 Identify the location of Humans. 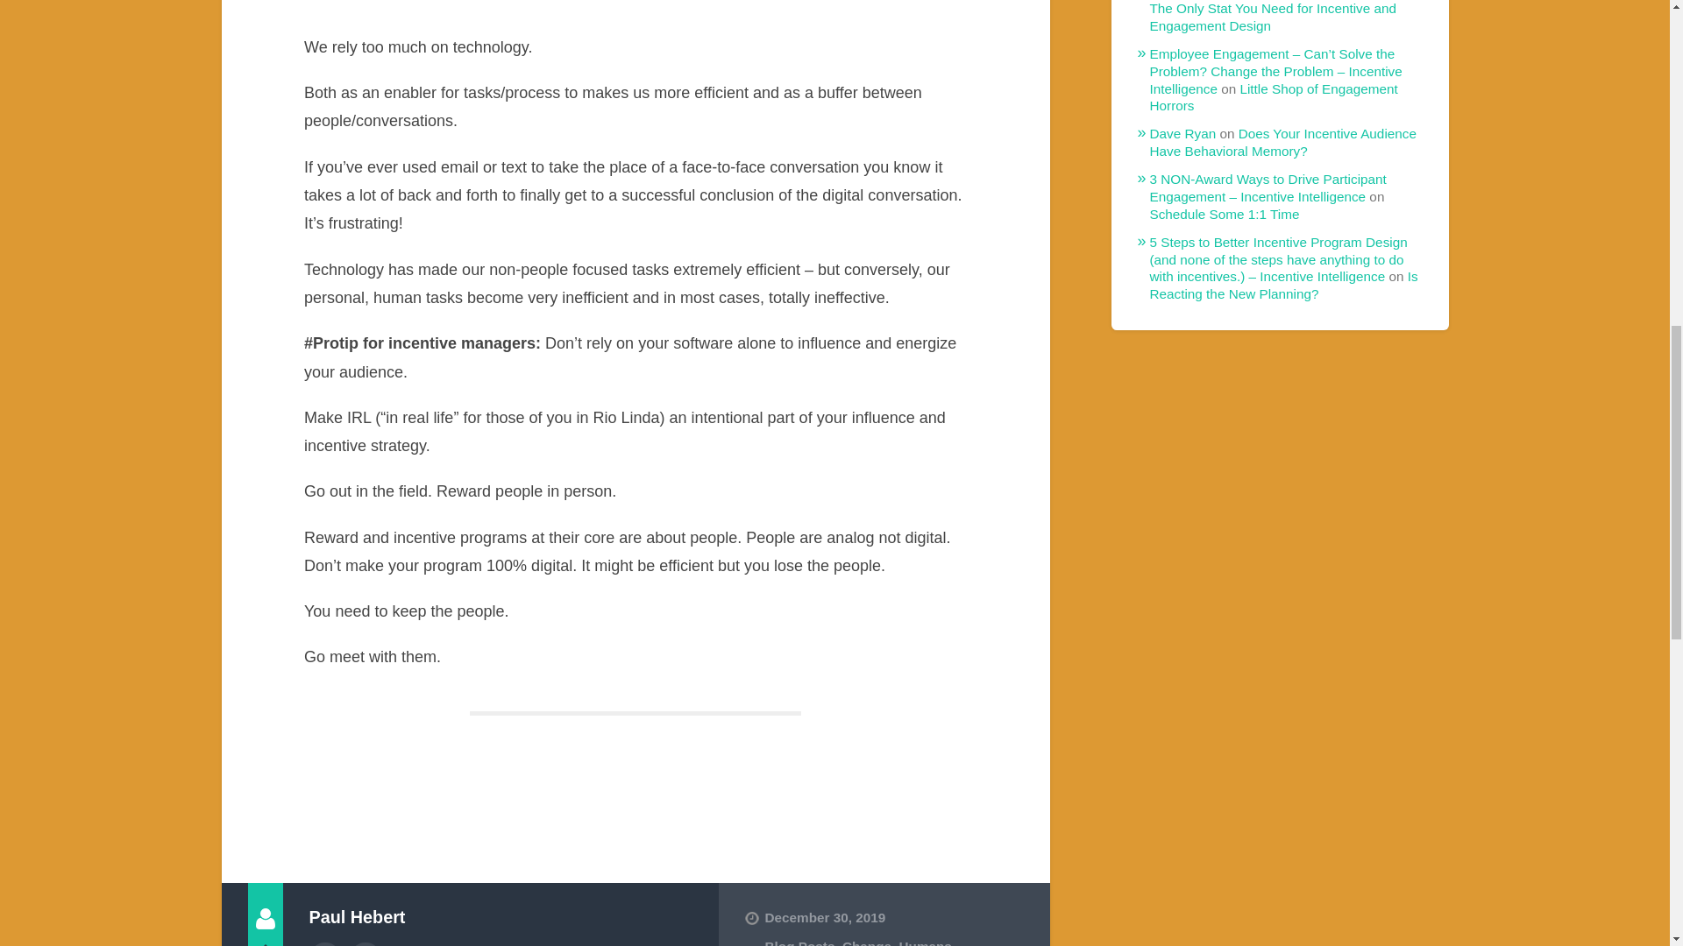
(924, 942).